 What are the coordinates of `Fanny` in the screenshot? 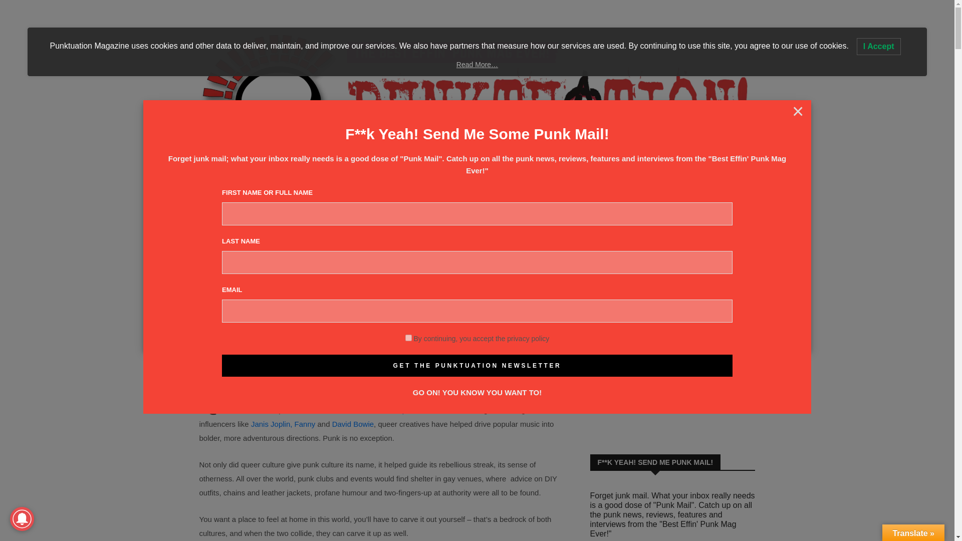 It's located at (305, 424).